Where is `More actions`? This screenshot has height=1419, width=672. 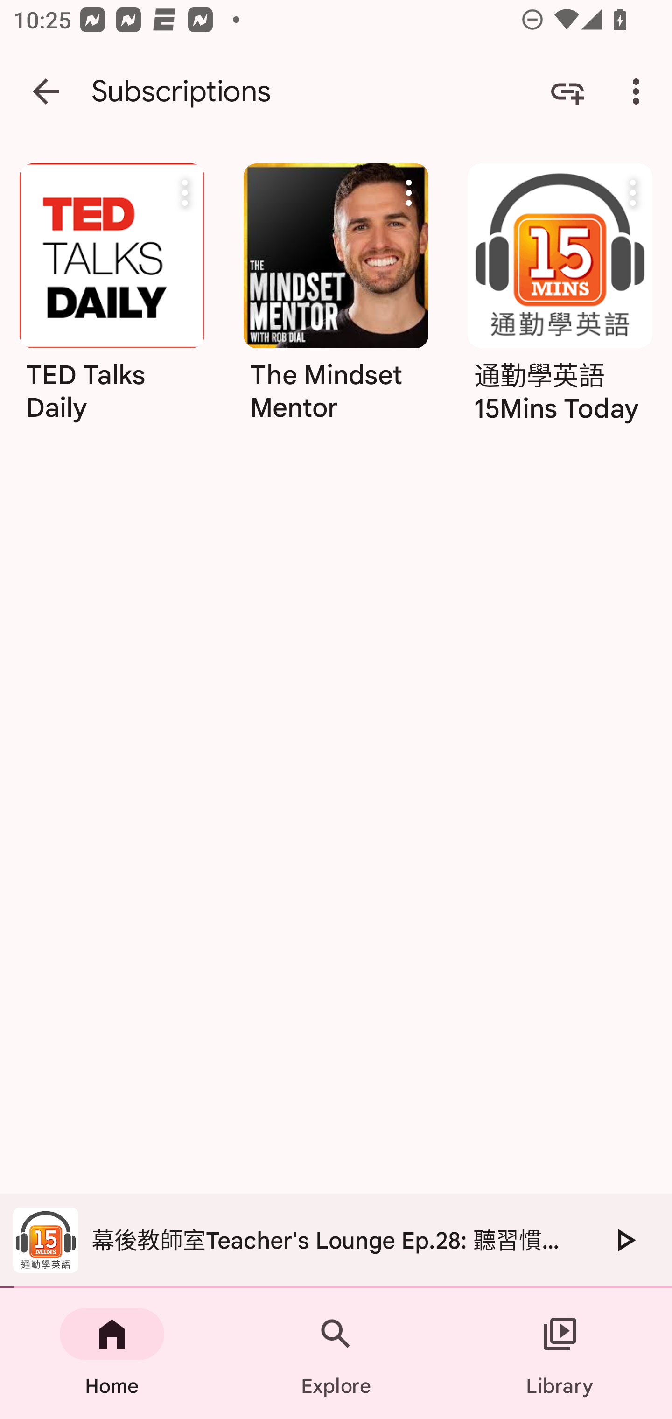
More actions is located at coordinates (185, 193).